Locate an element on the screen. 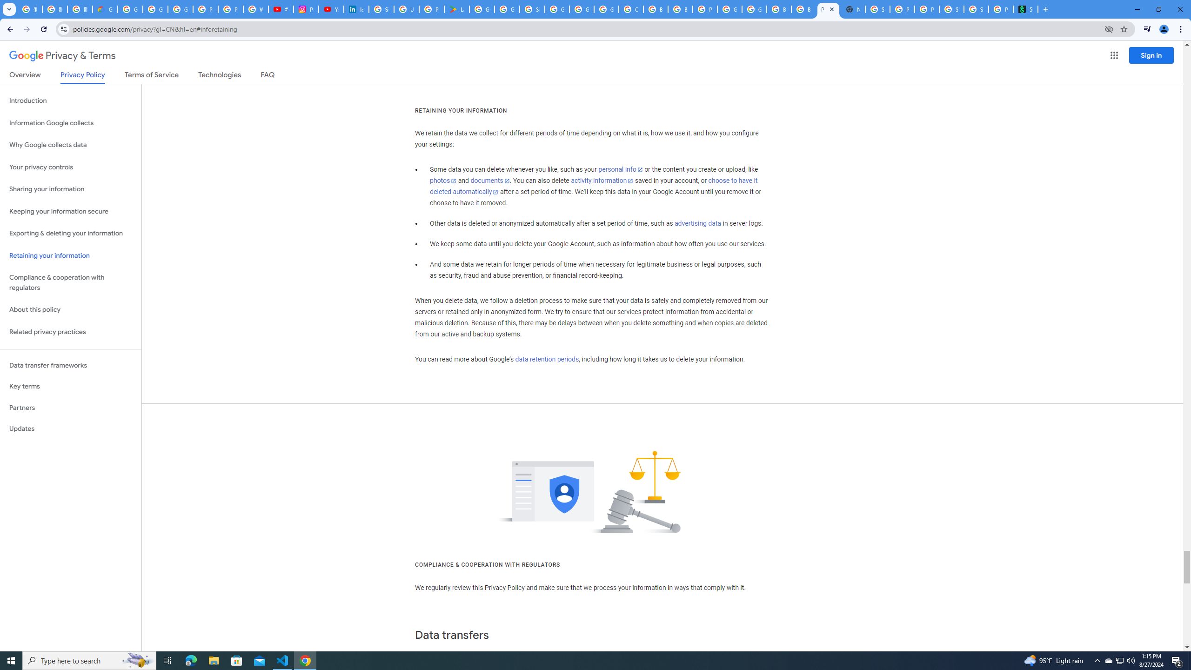 Image resolution: width=1191 pixels, height=670 pixels. Terms of Service is located at coordinates (151, 76).